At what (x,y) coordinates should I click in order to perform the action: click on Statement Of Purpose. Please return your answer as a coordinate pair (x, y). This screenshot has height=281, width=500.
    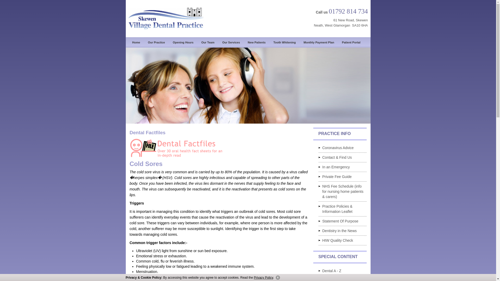
    Looking at the image, I should click on (342, 221).